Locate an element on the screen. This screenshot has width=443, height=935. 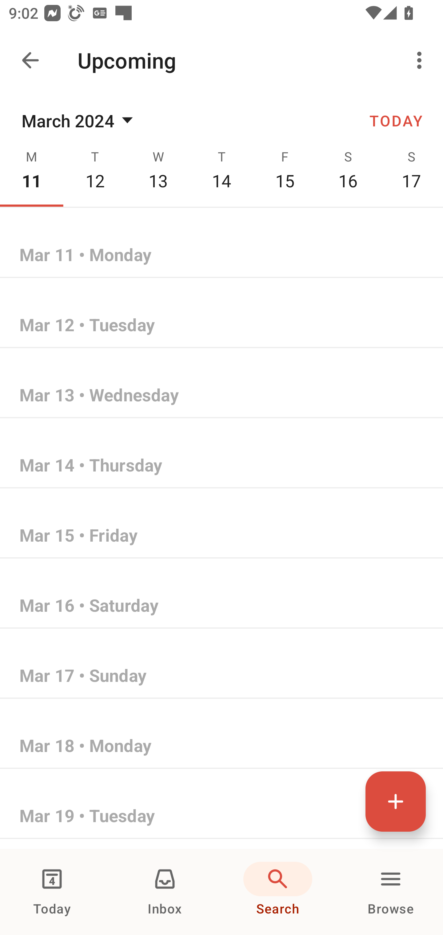
Mar 14 • Thursday is located at coordinates (221, 466).